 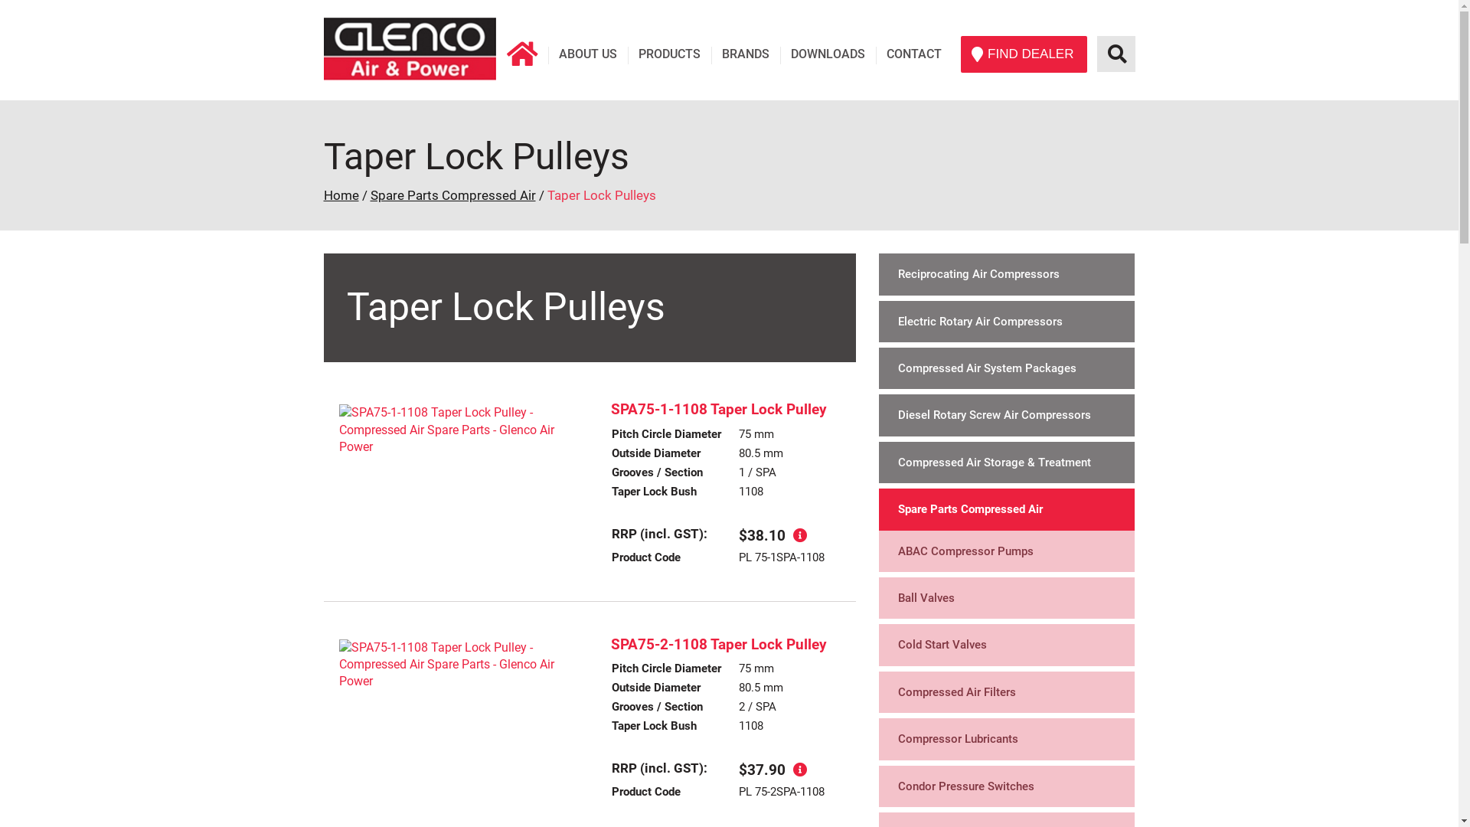 I want to click on Condor Pressure Switches, so click(x=1007, y=786).